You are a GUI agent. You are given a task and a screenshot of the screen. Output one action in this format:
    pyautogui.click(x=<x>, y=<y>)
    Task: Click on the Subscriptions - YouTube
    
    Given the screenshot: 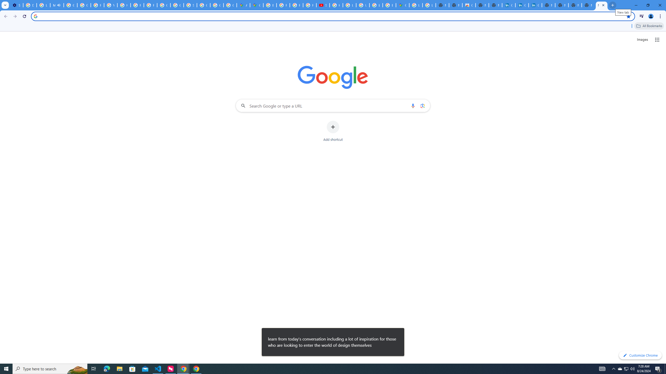 What is the action you would take?
    pyautogui.click(x=323, y=5)
    